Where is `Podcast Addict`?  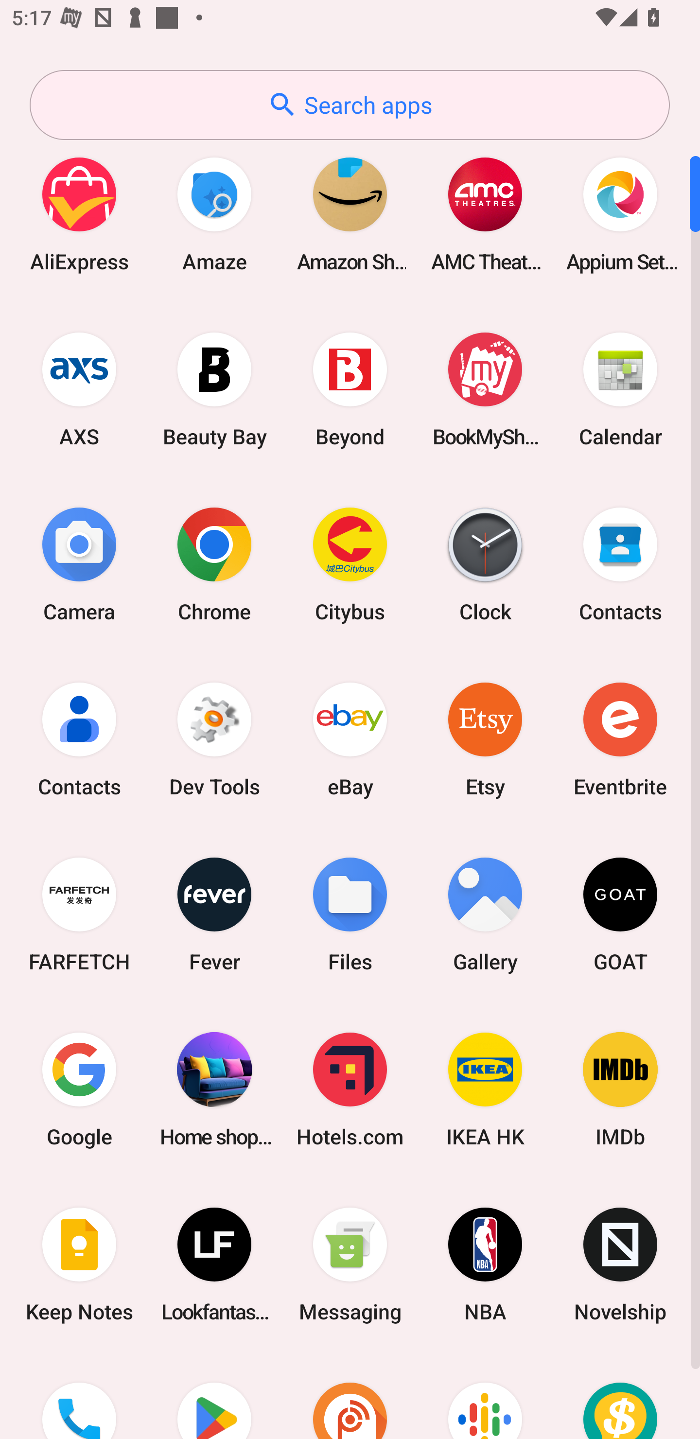 Podcast Addict is located at coordinates (350, 1396).